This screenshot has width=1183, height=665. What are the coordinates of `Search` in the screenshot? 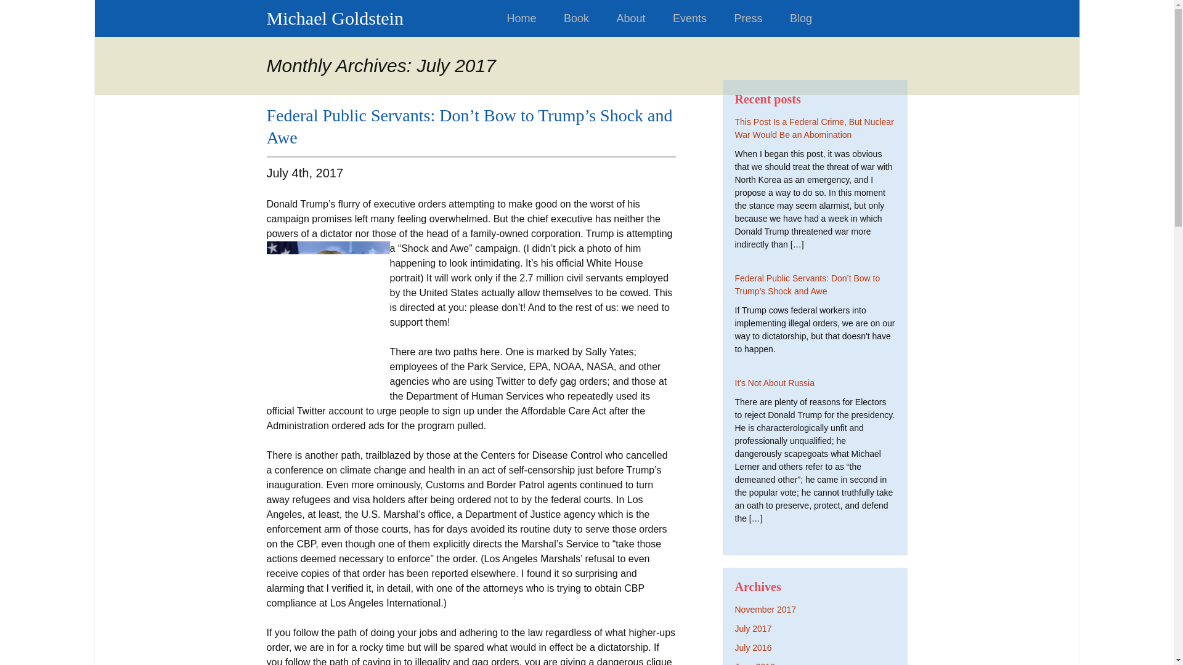 It's located at (15, 13).